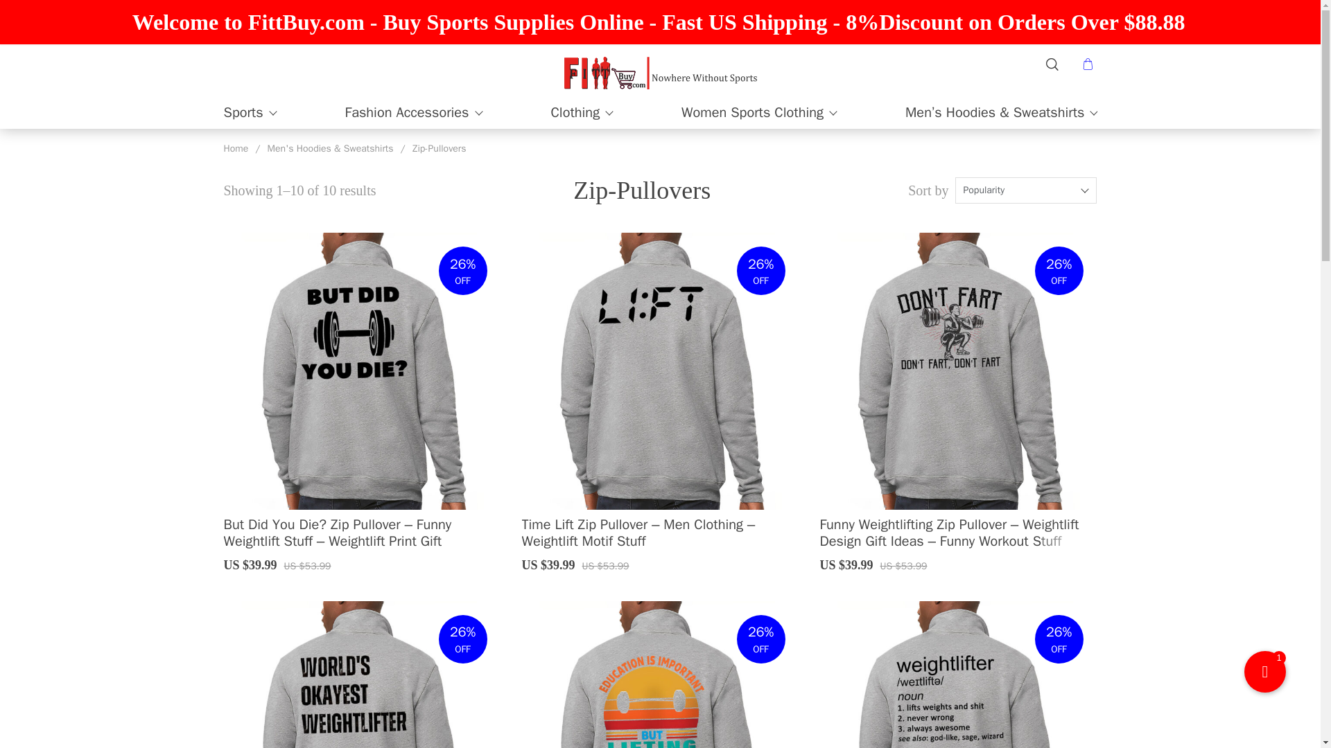  What do you see at coordinates (575, 112) in the screenshot?
I see `Clothing` at bounding box center [575, 112].